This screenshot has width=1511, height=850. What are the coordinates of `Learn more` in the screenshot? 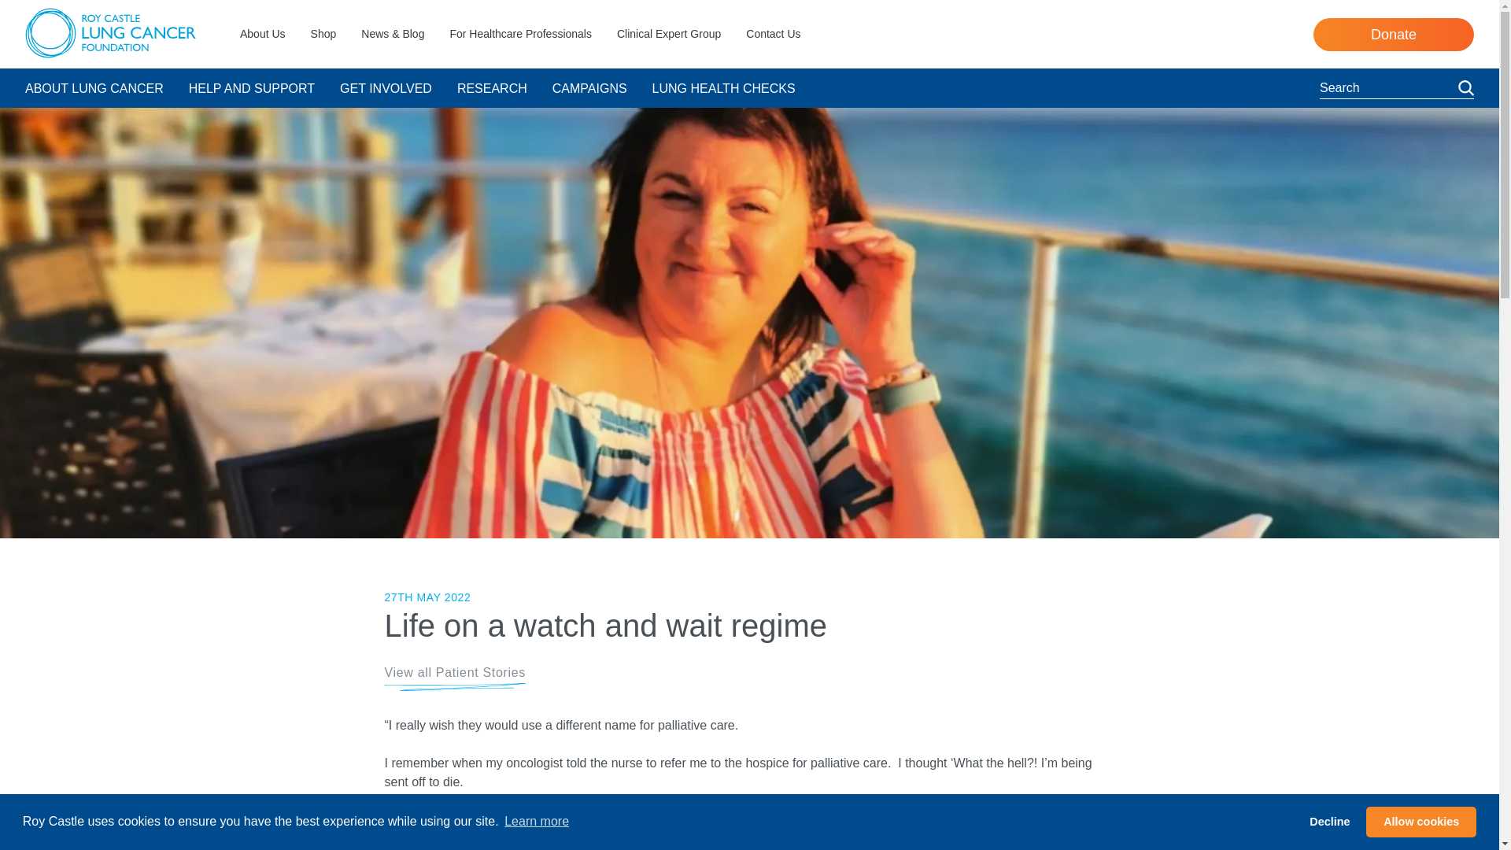 It's located at (536, 822).